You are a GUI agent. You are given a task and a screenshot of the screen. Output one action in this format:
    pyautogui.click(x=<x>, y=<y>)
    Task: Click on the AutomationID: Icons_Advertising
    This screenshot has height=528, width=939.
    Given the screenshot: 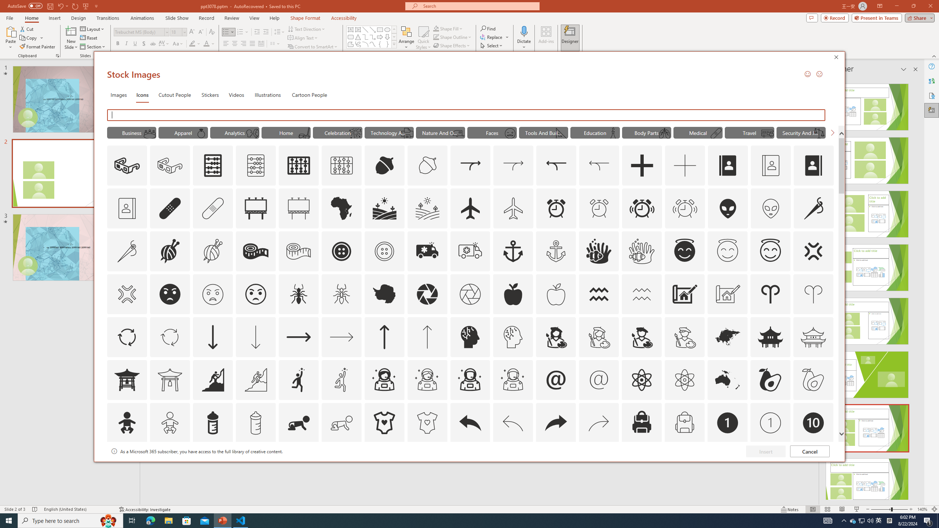 What is the action you would take?
    pyautogui.click(x=256, y=208)
    